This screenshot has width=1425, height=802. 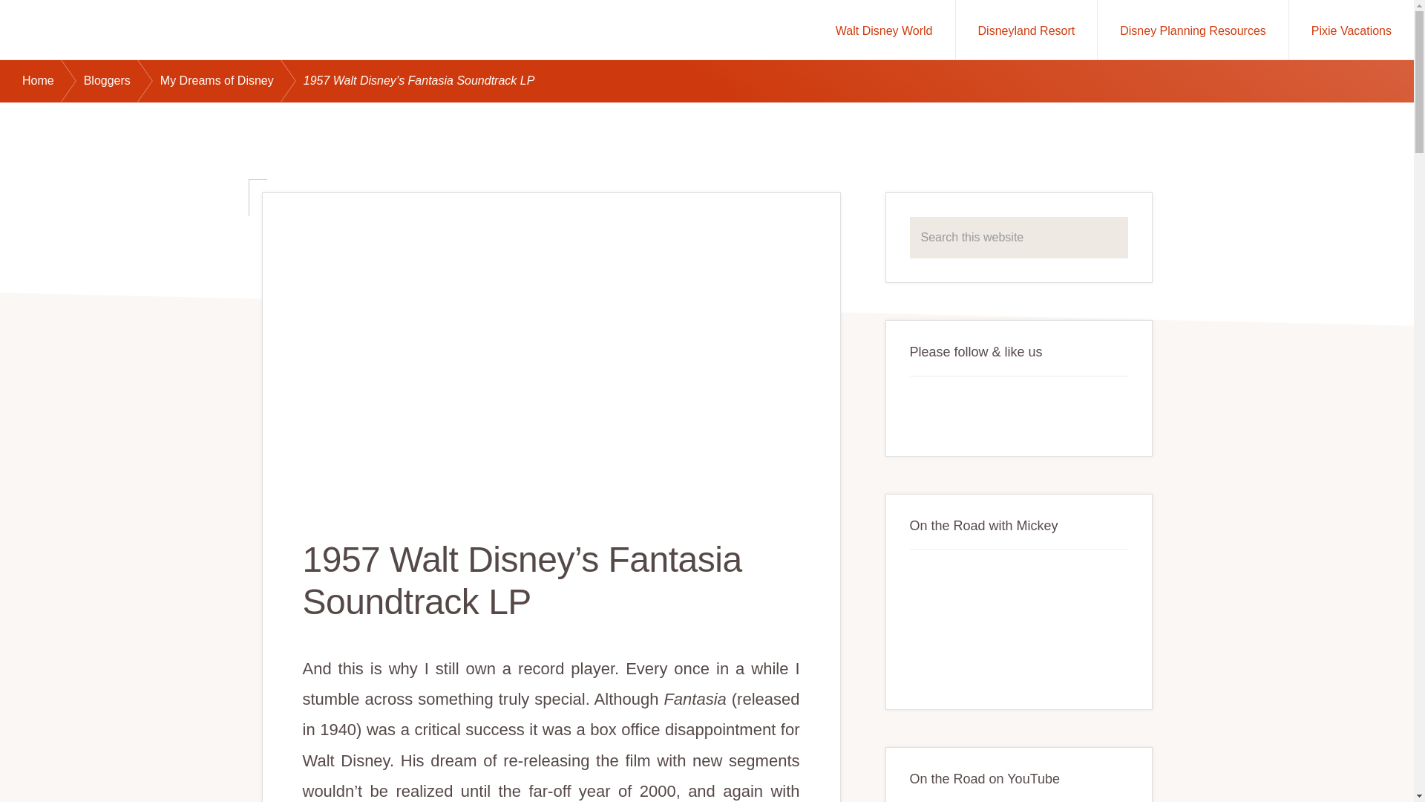 What do you see at coordinates (1343, 772) in the screenshot?
I see `Close and accept` at bounding box center [1343, 772].